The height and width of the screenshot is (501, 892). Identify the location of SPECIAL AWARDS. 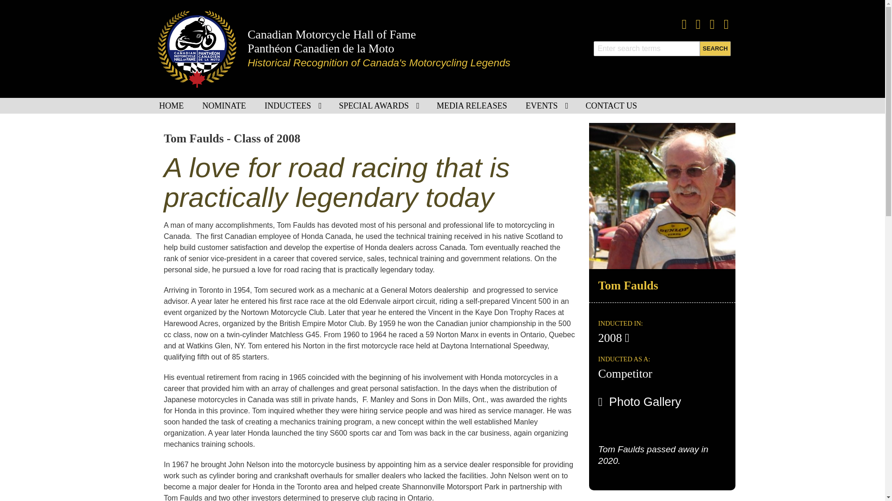
(378, 106).